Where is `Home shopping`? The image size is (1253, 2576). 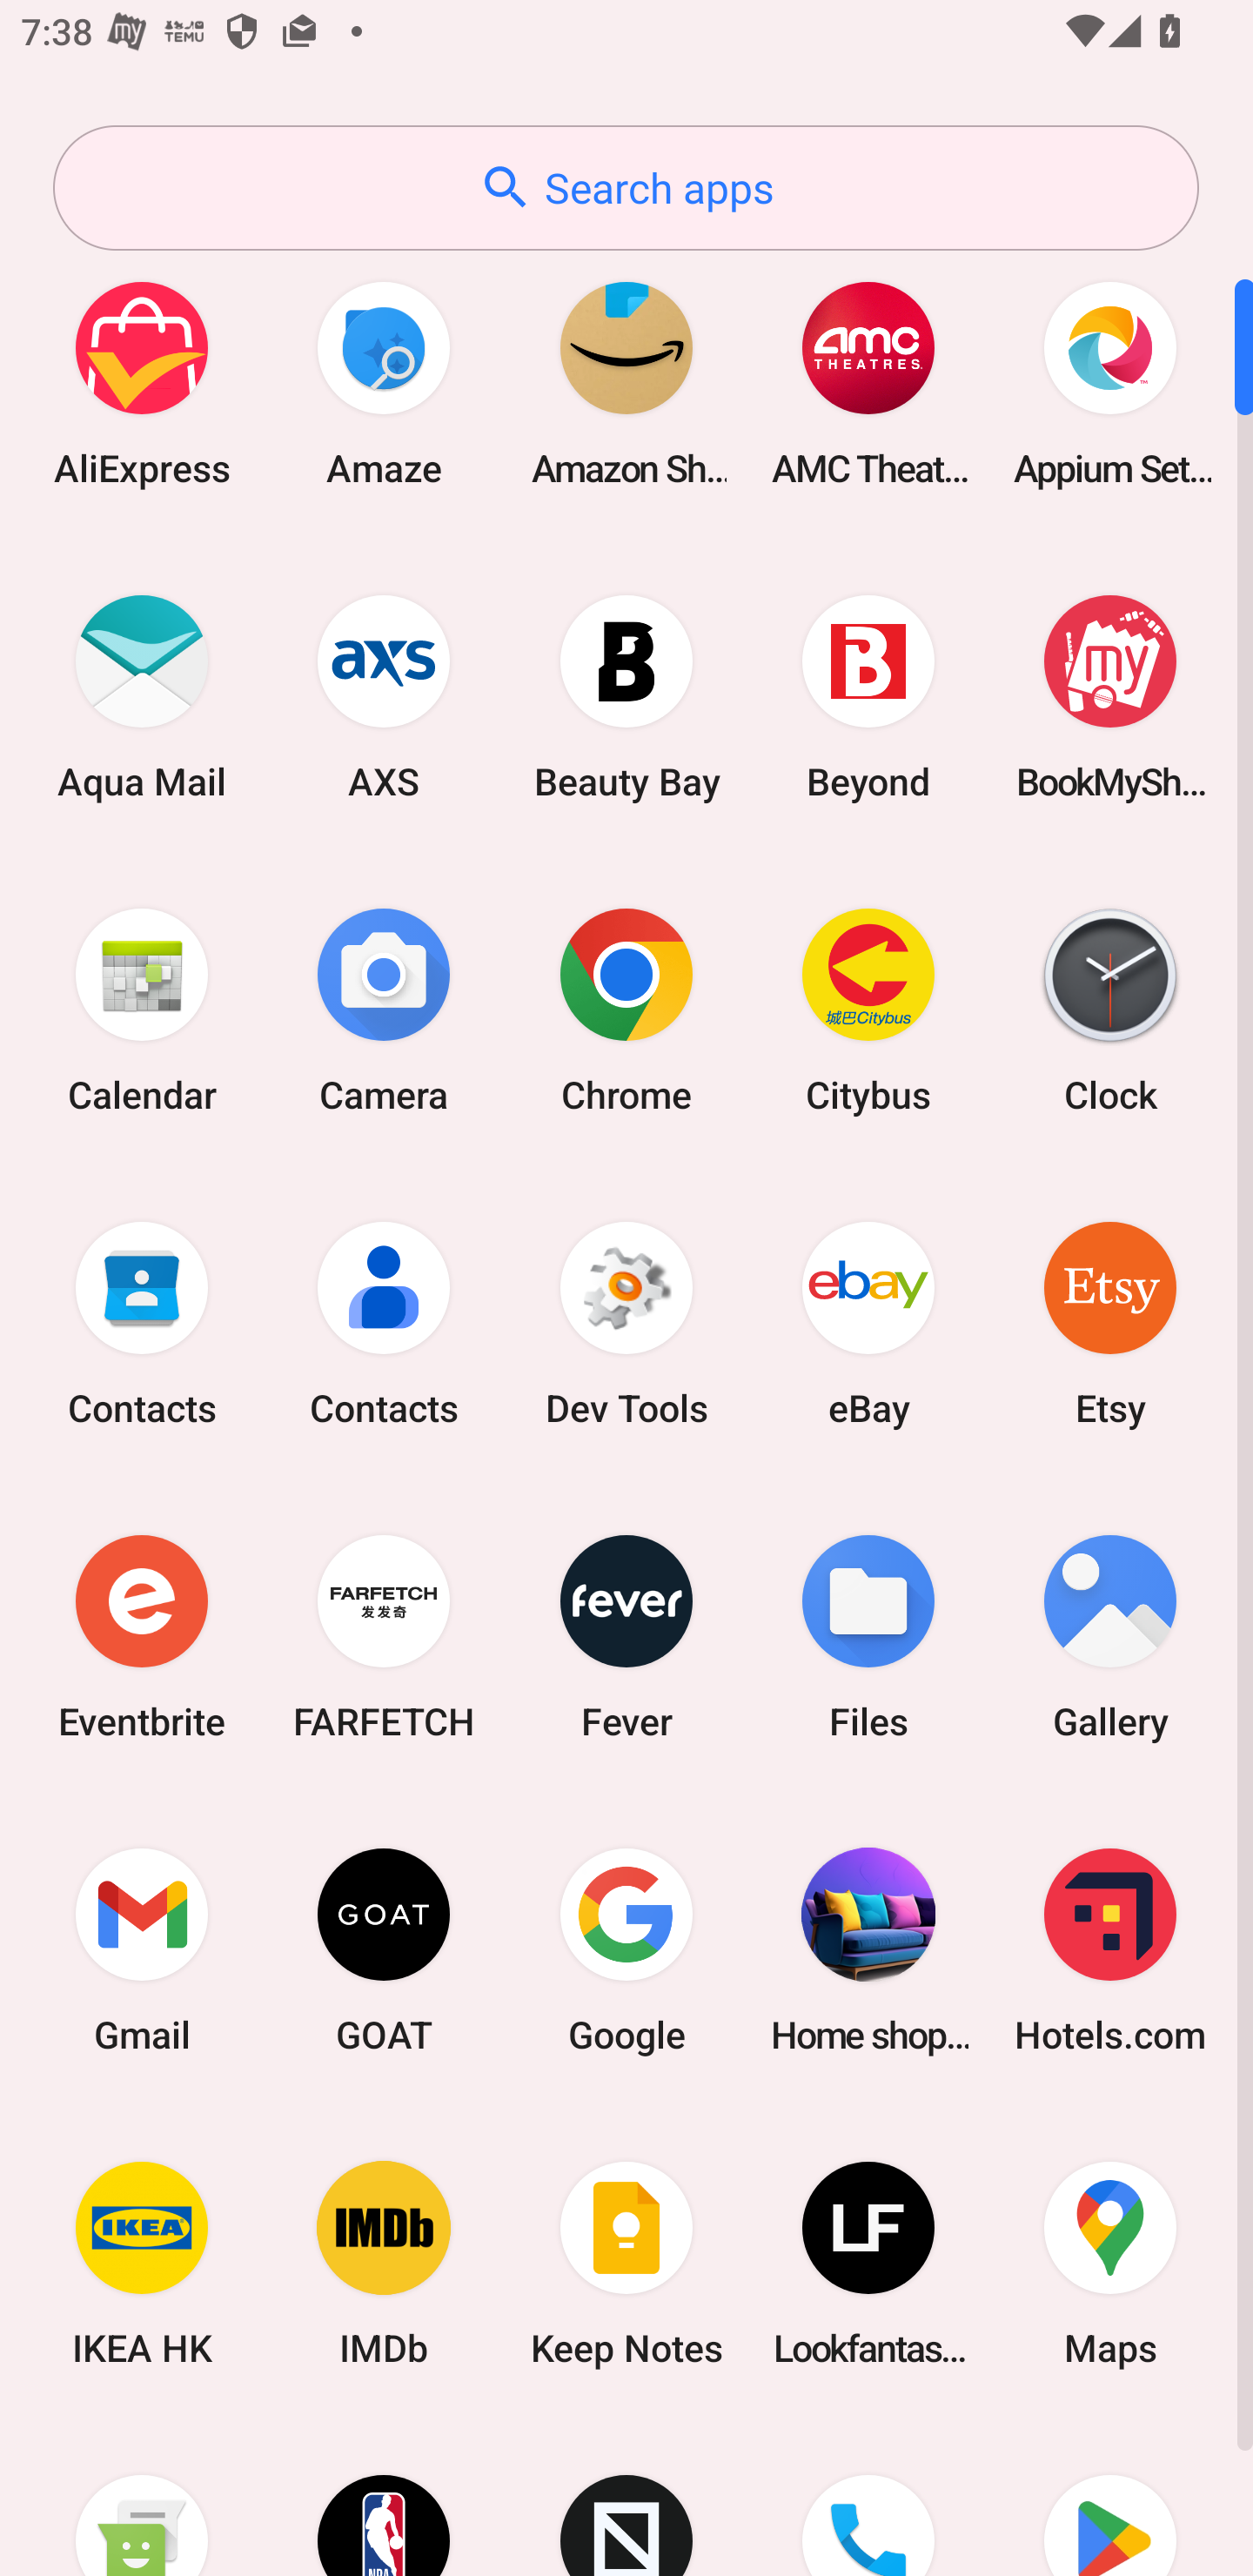
Home shopping is located at coordinates (868, 1949).